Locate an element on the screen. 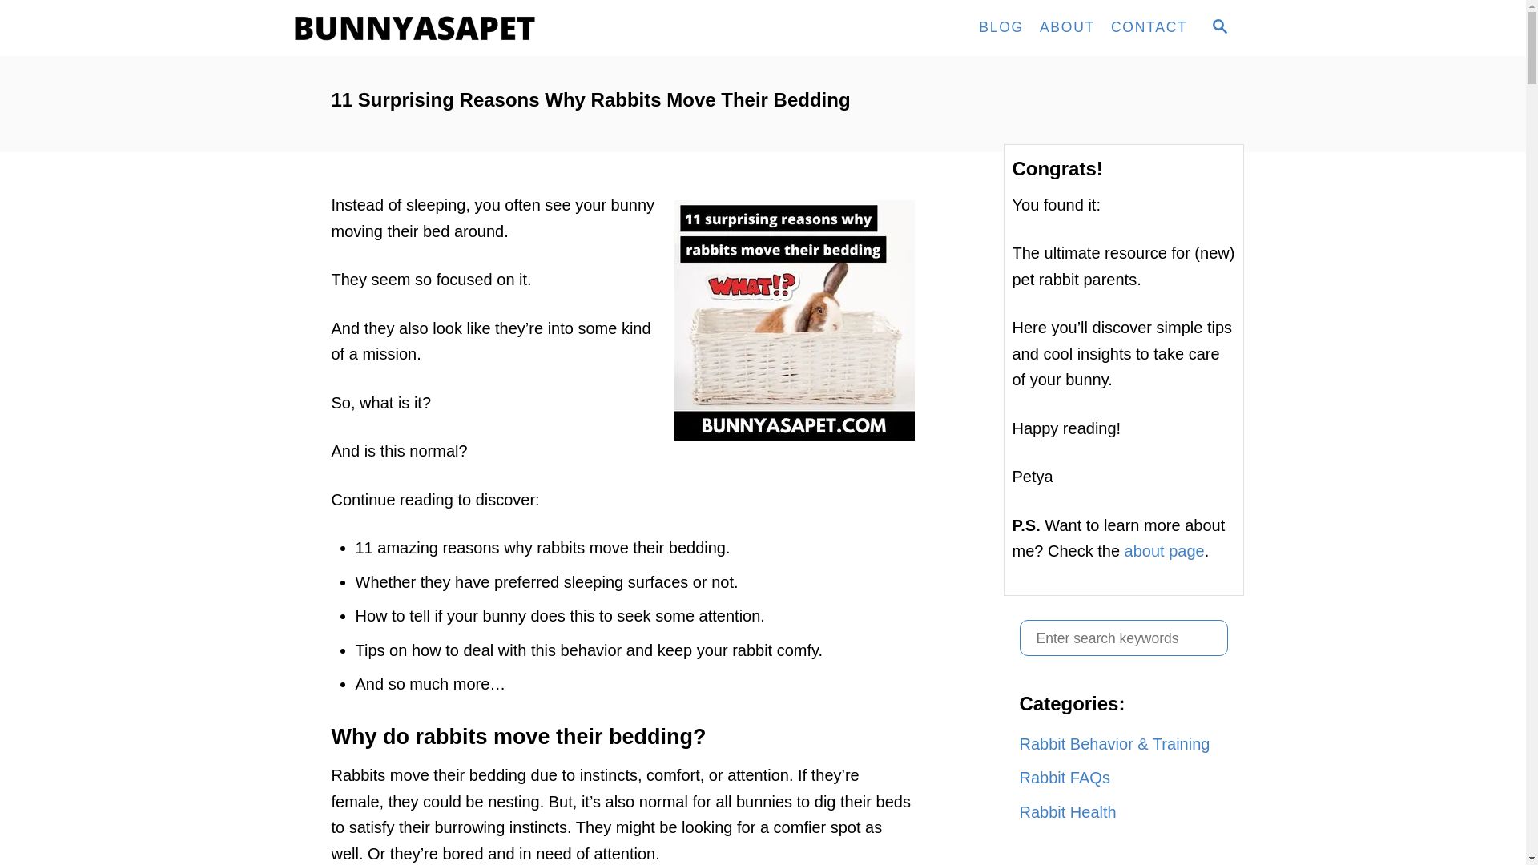 The image size is (1538, 865). BLOG is located at coordinates (1001, 28).